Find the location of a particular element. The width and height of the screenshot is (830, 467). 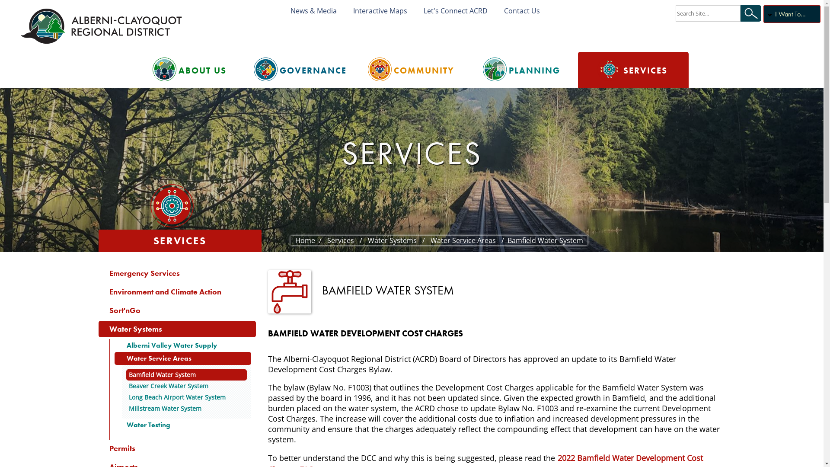

Interactive Maps is located at coordinates (387, 11).